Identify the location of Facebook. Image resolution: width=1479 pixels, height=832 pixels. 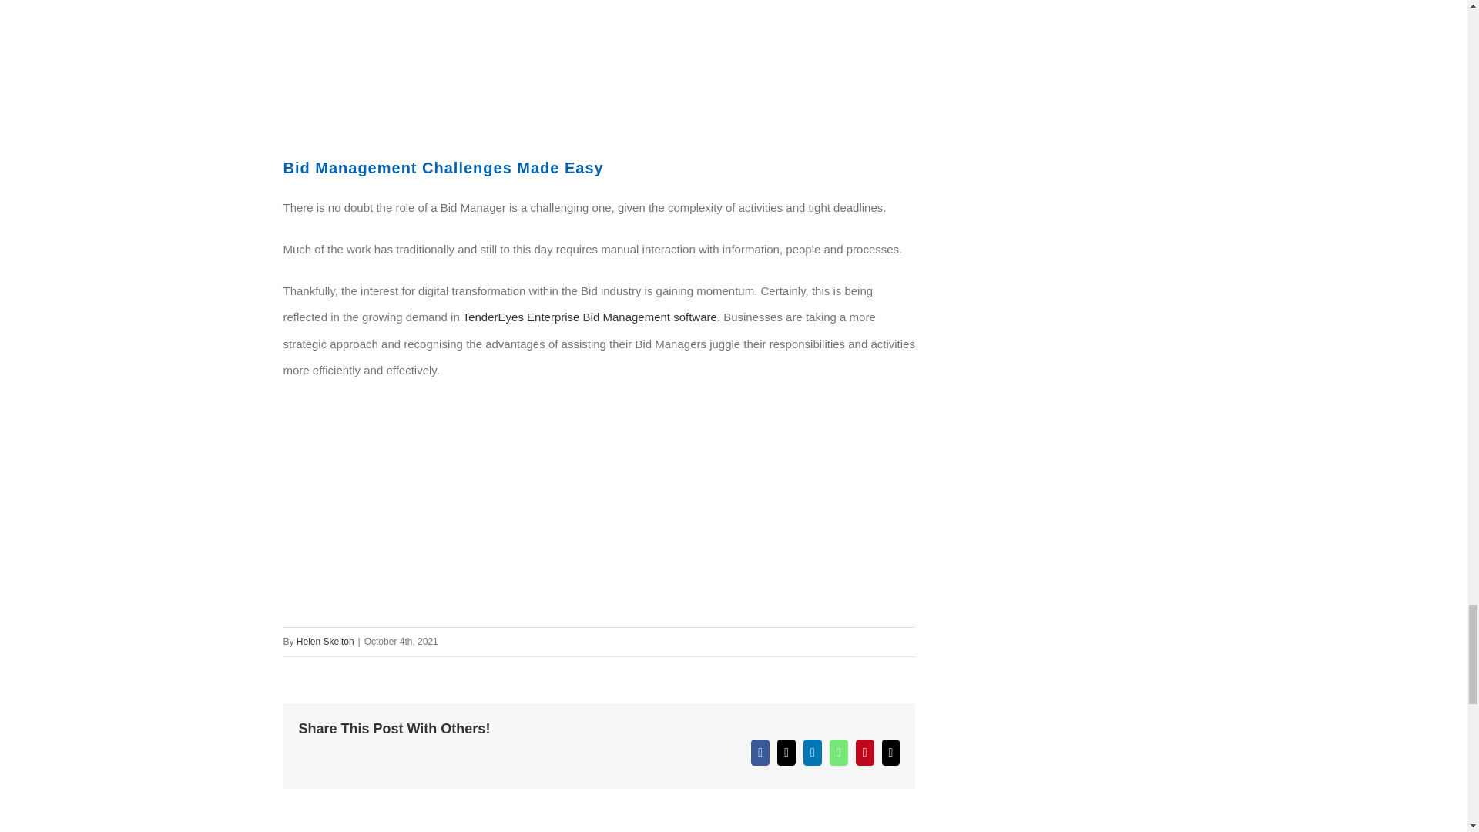
(760, 752).